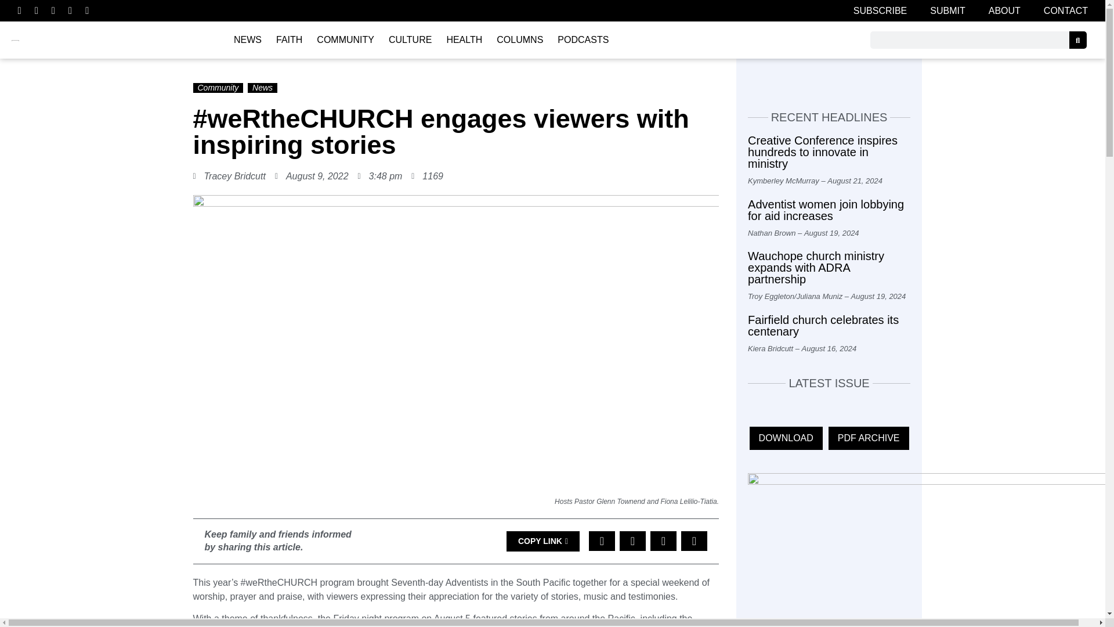 Image resolution: width=1114 pixels, height=627 pixels. I want to click on Community, so click(218, 87).